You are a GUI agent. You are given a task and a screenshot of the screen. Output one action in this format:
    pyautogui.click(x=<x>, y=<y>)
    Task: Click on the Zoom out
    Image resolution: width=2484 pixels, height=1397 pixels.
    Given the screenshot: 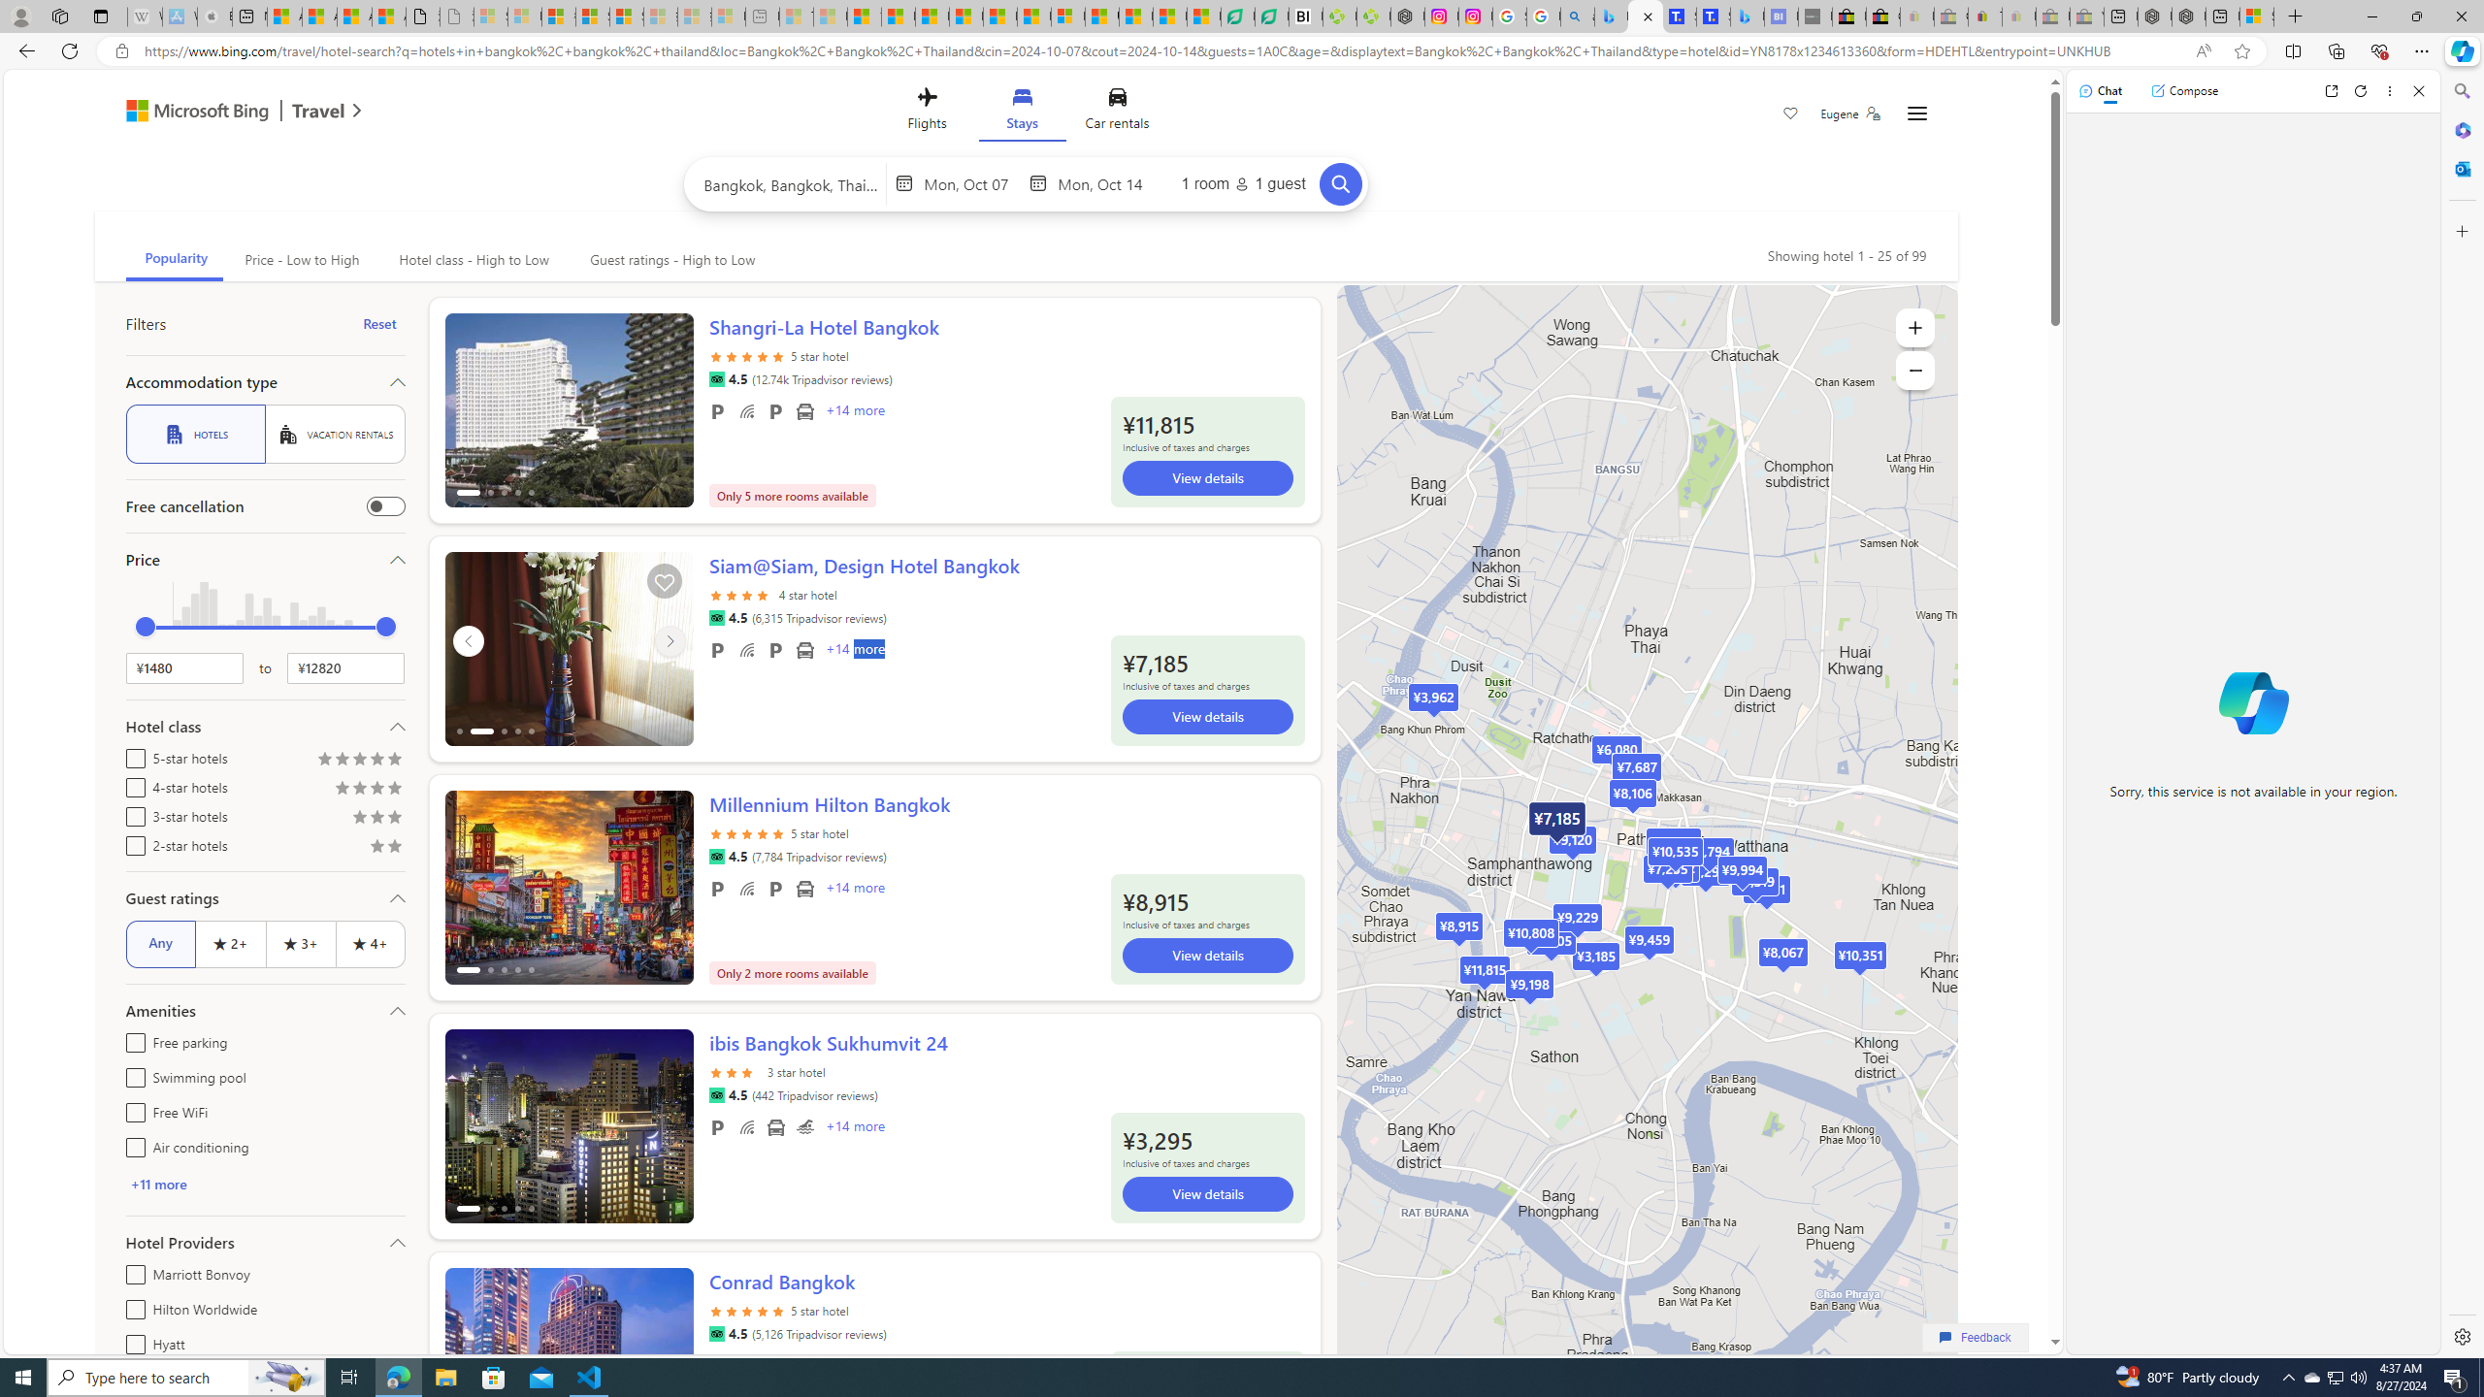 What is the action you would take?
    pyautogui.click(x=1915, y=370)
    